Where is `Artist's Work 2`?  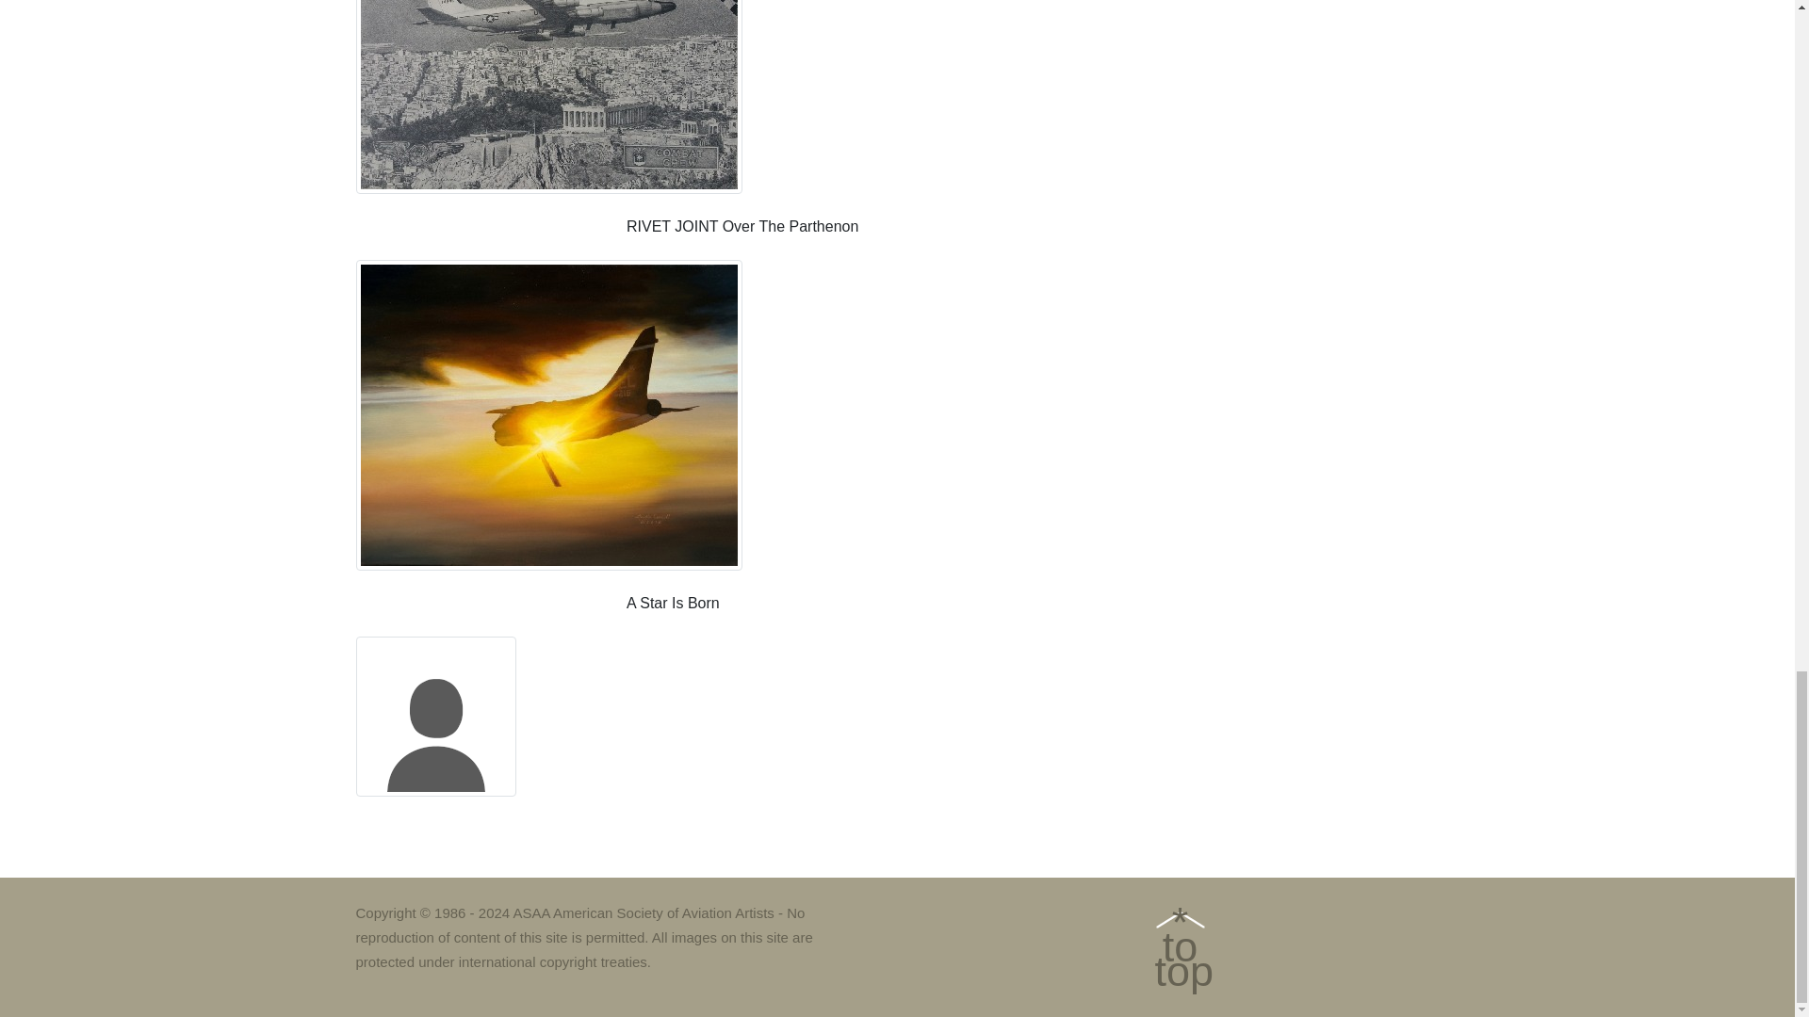 Artist's Work 2 is located at coordinates (548, 97).